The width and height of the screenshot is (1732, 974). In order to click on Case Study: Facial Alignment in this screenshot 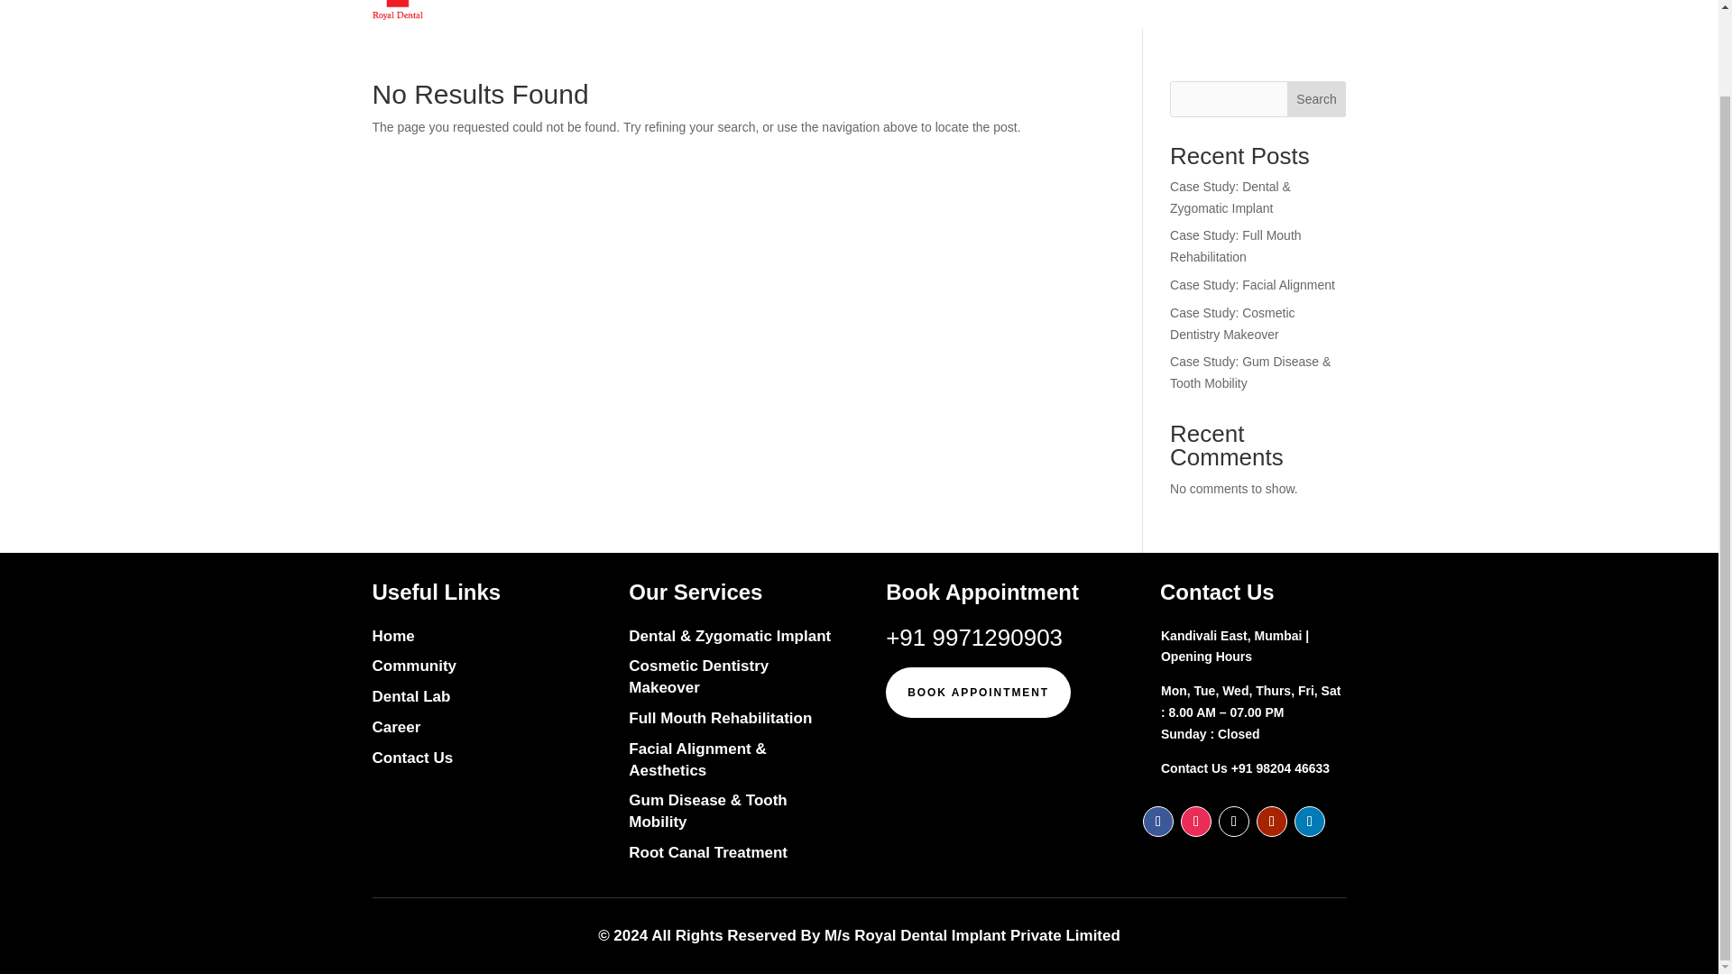, I will do `click(1252, 285)`.